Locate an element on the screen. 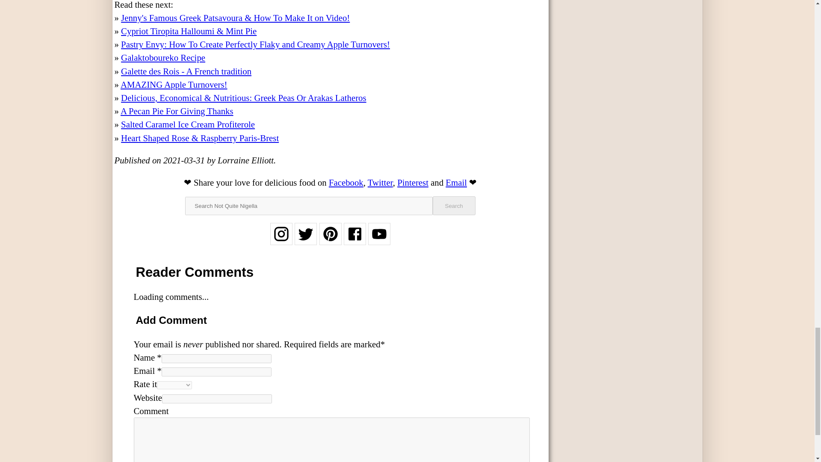 The height and width of the screenshot is (462, 821). Follow on Facebook is located at coordinates (355, 239).